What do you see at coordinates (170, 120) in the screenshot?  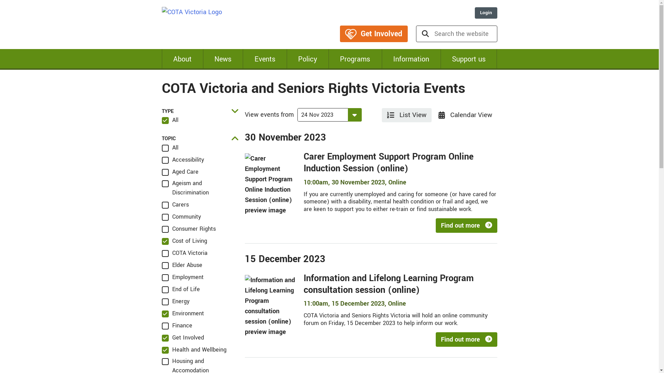 I see `All` at bounding box center [170, 120].